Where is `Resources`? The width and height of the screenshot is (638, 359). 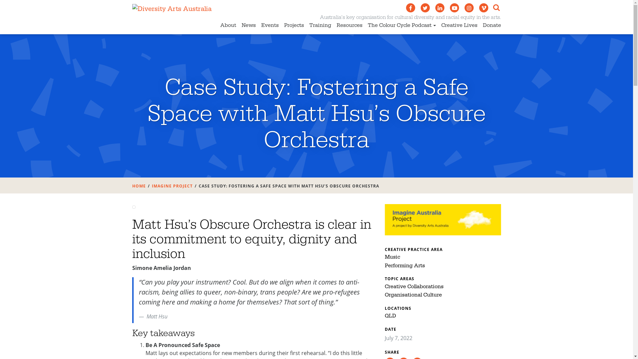
Resources is located at coordinates (350, 27).